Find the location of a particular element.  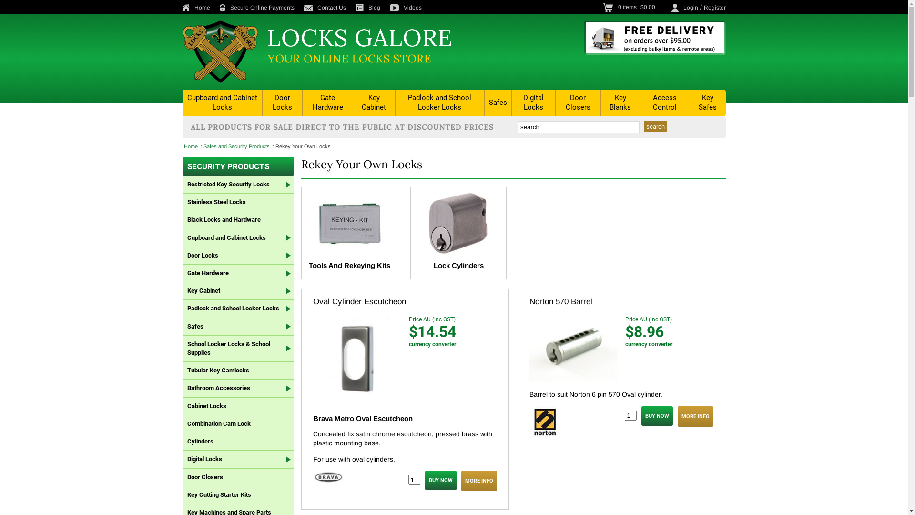

MORE INFO is located at coordinates (696, 417).